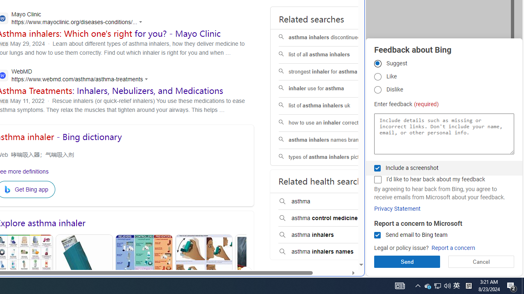  What do you see at coordinates (453, 248) in the screenshot?
I see `Report a concern` at bounding box center [453, 248].